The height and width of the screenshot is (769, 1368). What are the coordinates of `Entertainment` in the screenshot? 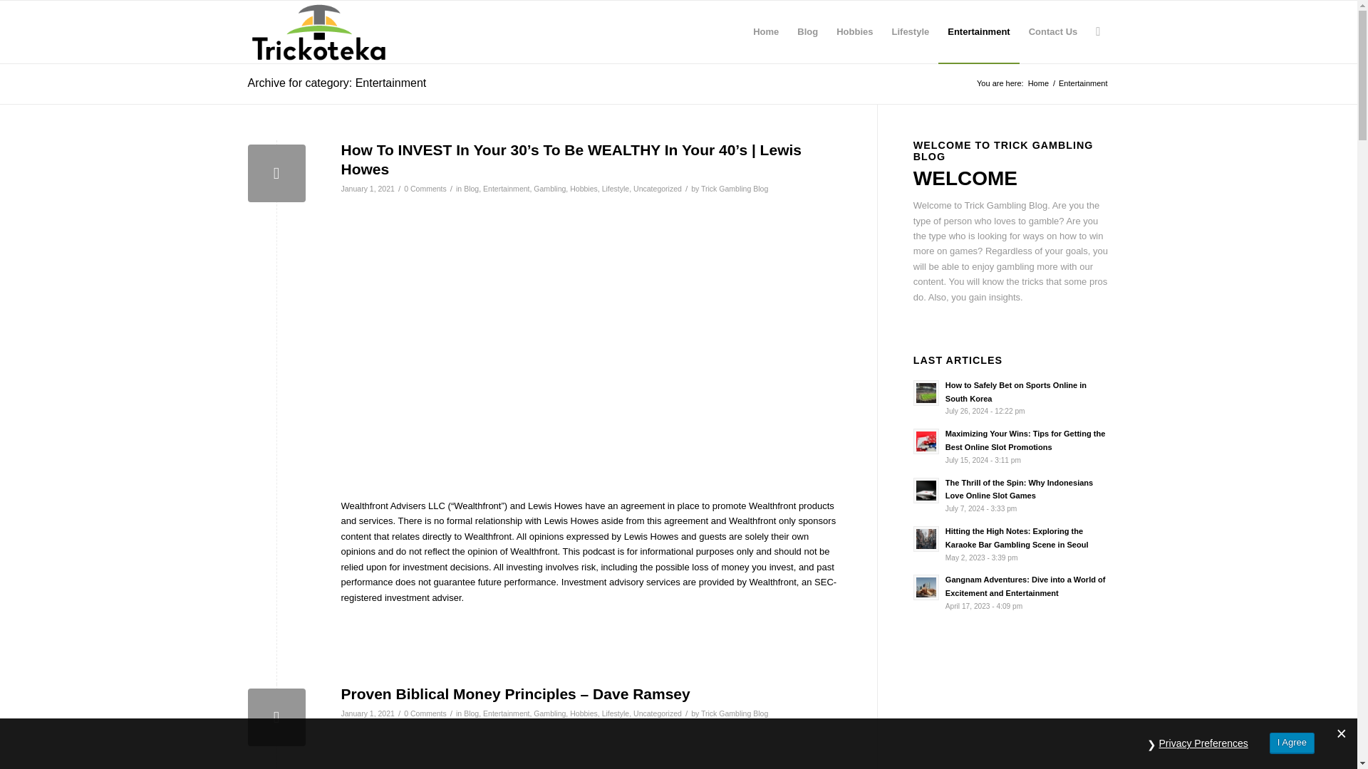 It's located at (979, 31).